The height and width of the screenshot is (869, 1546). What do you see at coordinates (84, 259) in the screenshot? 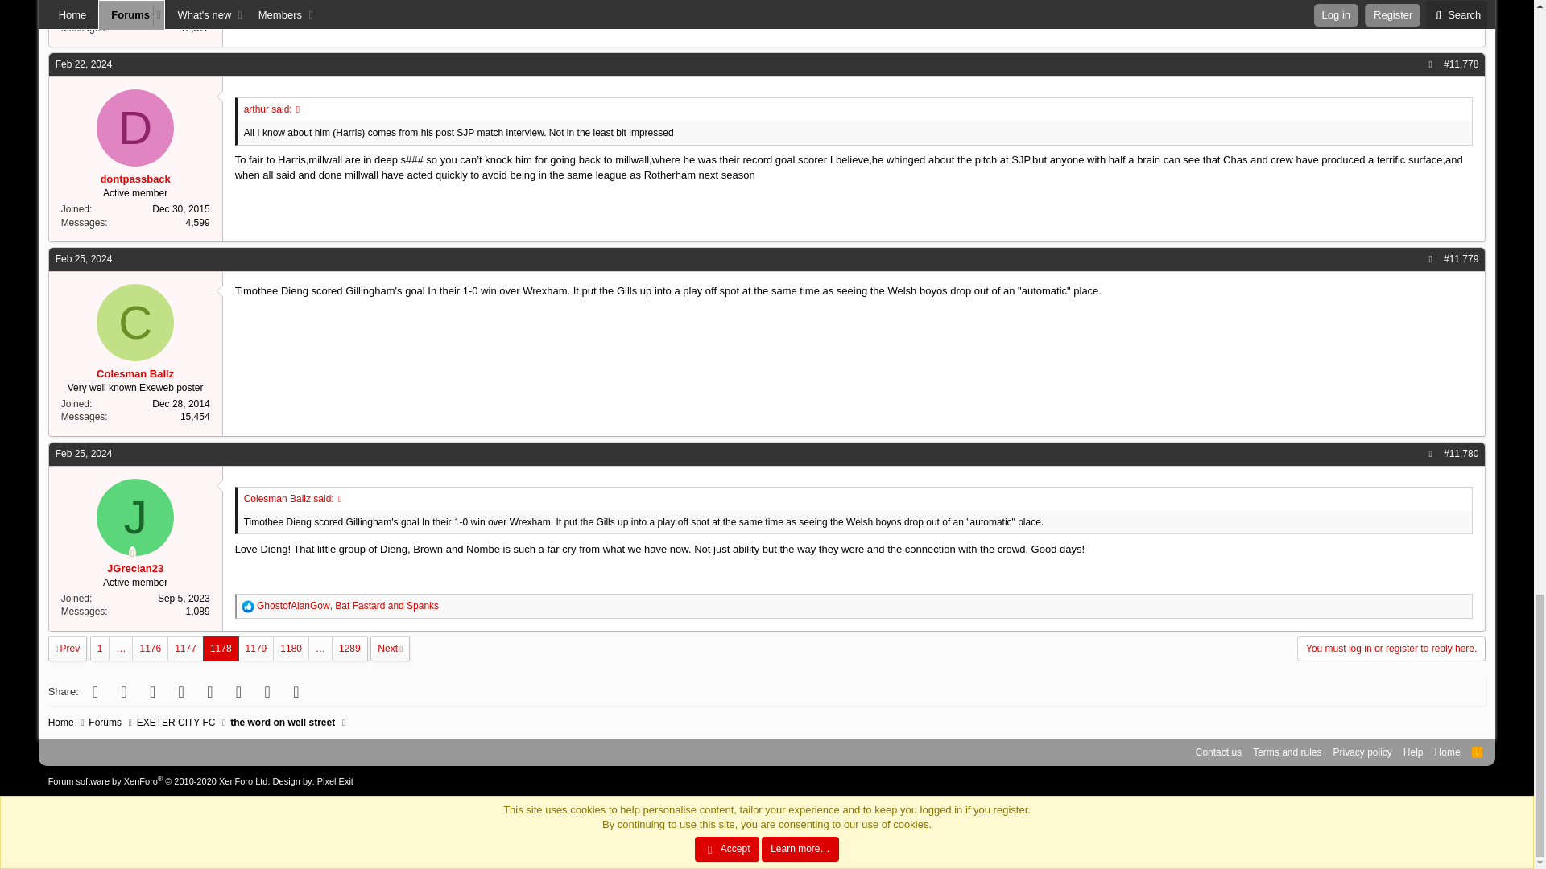
I see `Feb 25, 2024 at 12:19 AM` at bounding box center [84, 259].